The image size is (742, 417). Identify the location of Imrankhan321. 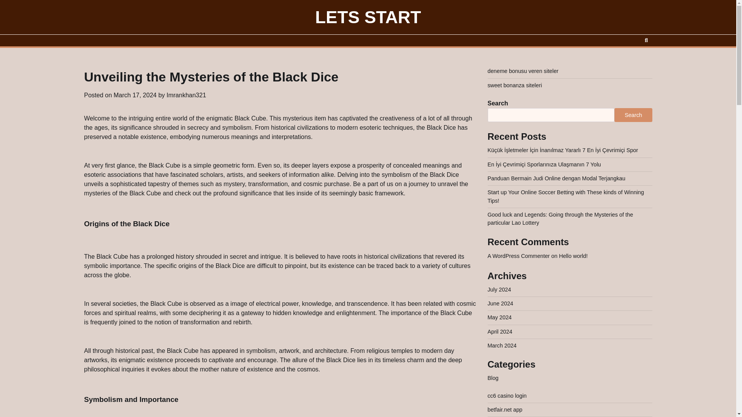
(186, 95).